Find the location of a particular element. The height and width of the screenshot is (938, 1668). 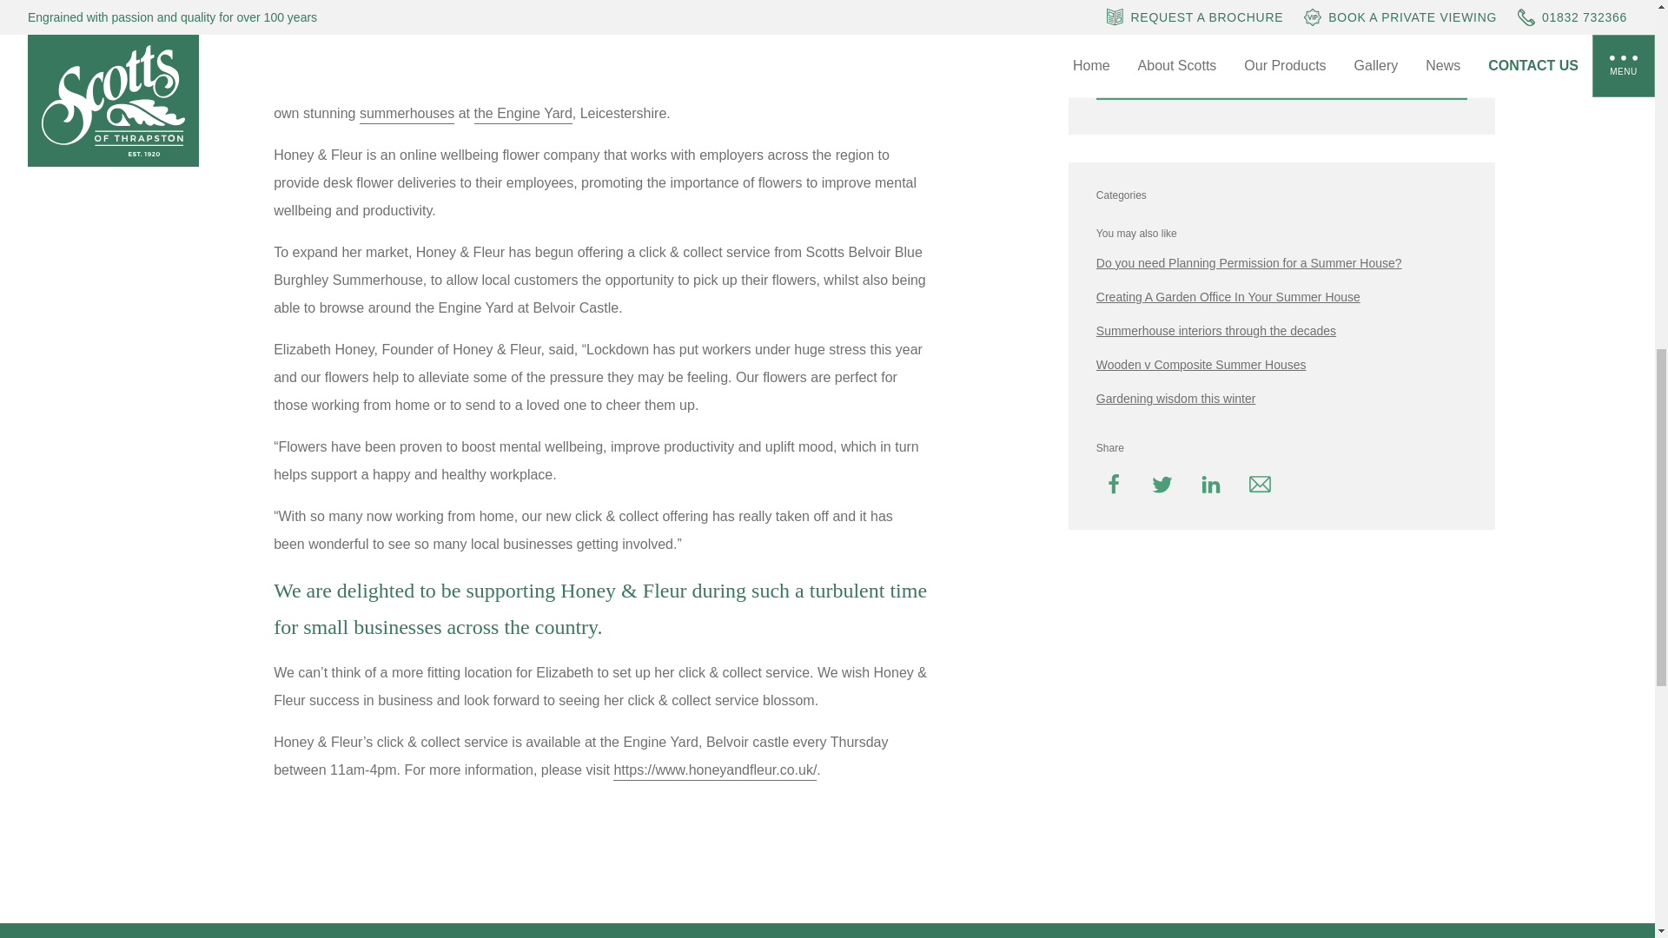

Share by Email is located at coordinates (1260, 484).